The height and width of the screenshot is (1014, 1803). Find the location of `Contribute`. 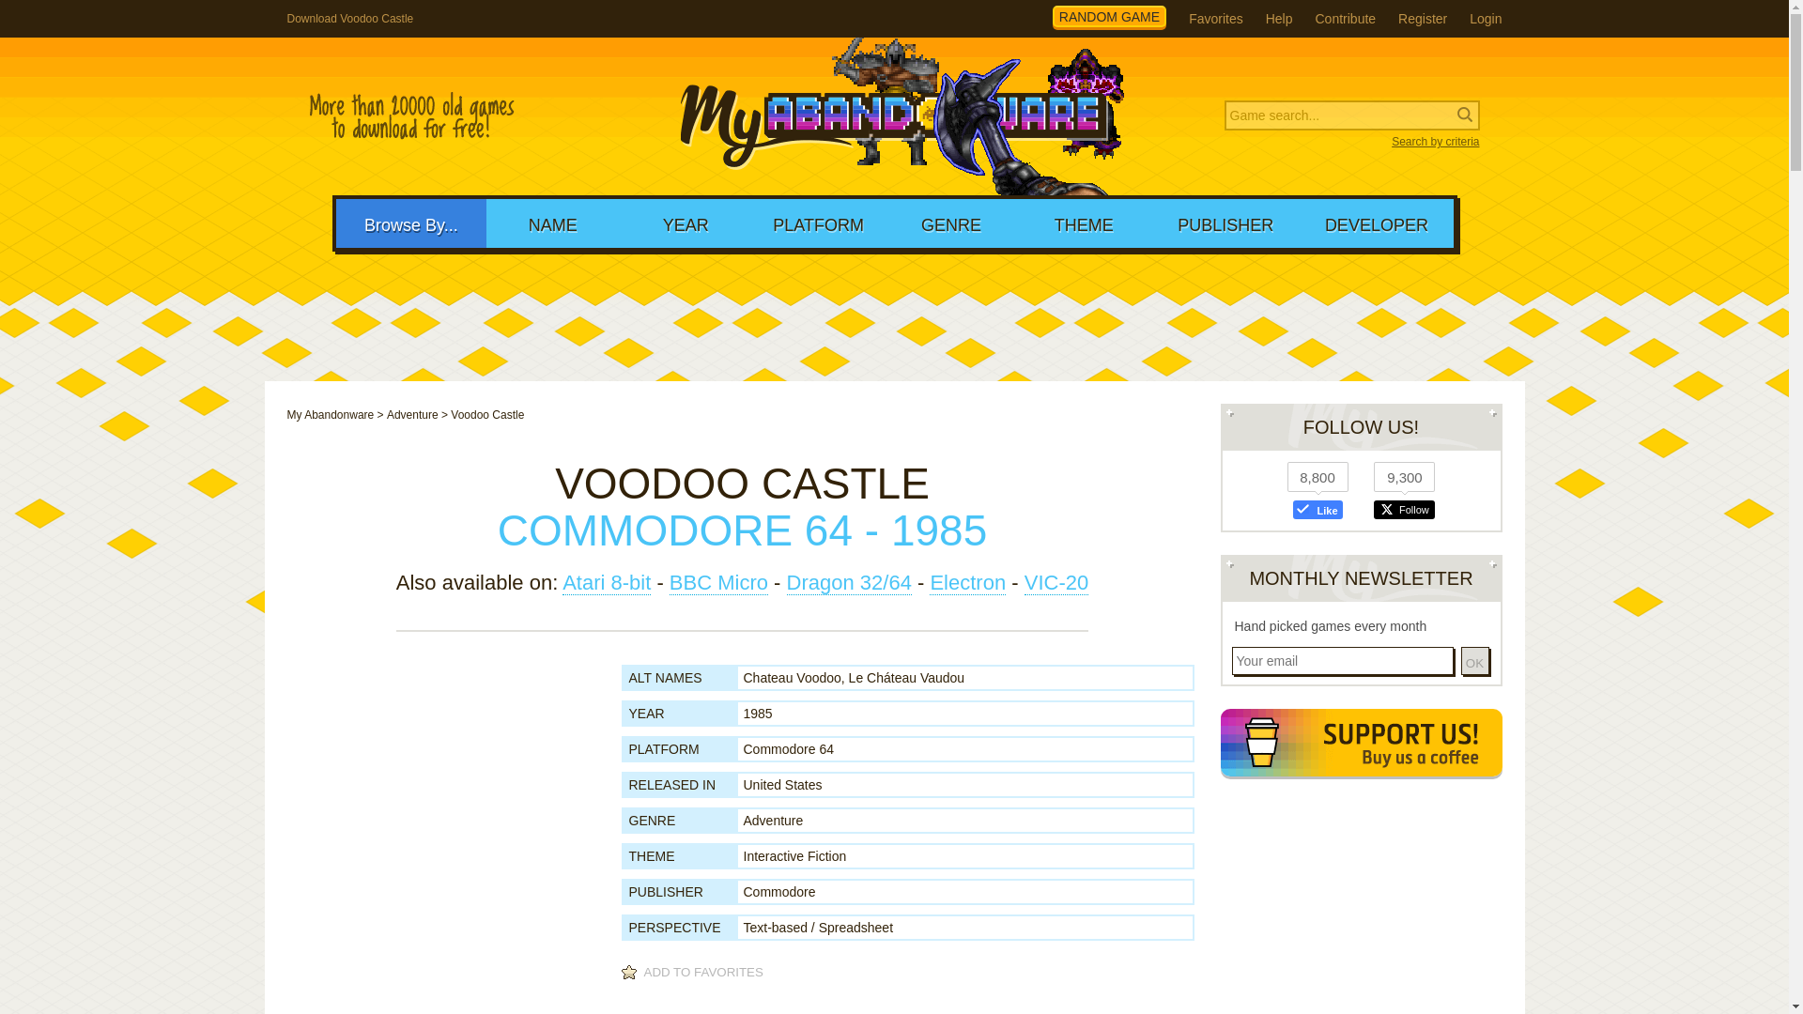

Contribute is located at coordinates (1345, 19).